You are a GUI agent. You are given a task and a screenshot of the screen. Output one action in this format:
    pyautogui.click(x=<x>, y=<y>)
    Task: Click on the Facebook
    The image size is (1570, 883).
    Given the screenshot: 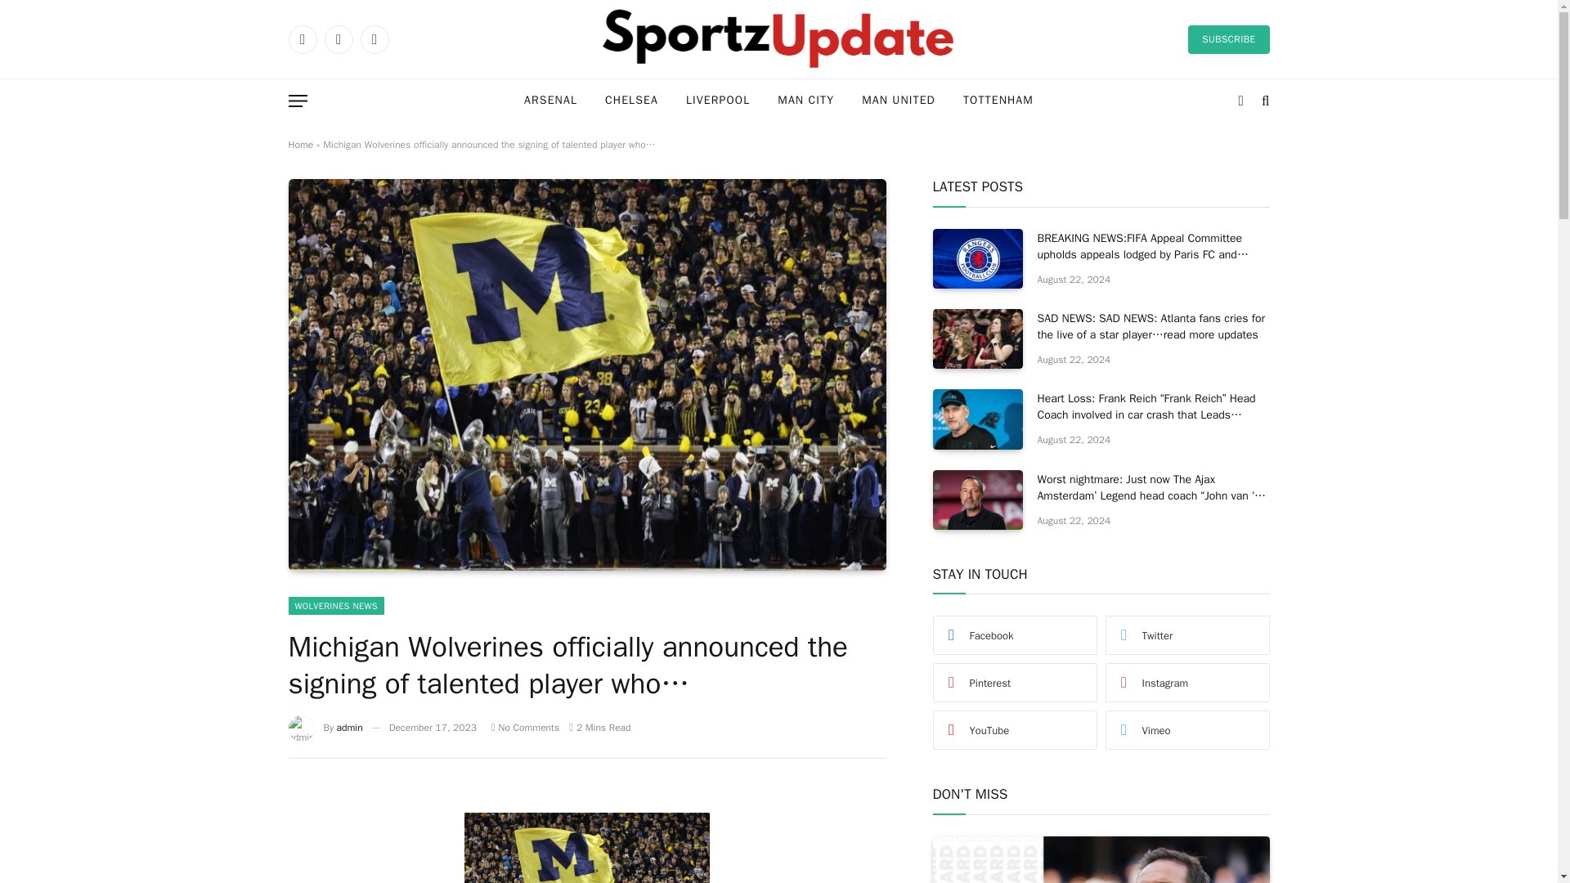 What is the action you would take?
    pyautogui.click(x=302, y=38)
    